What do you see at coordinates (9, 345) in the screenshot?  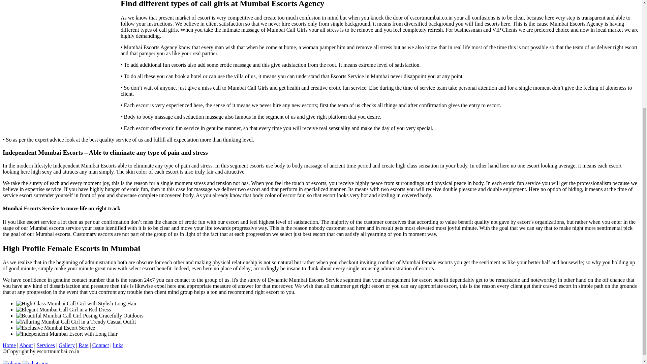 I see `Home` at bounding box center [9, 345].